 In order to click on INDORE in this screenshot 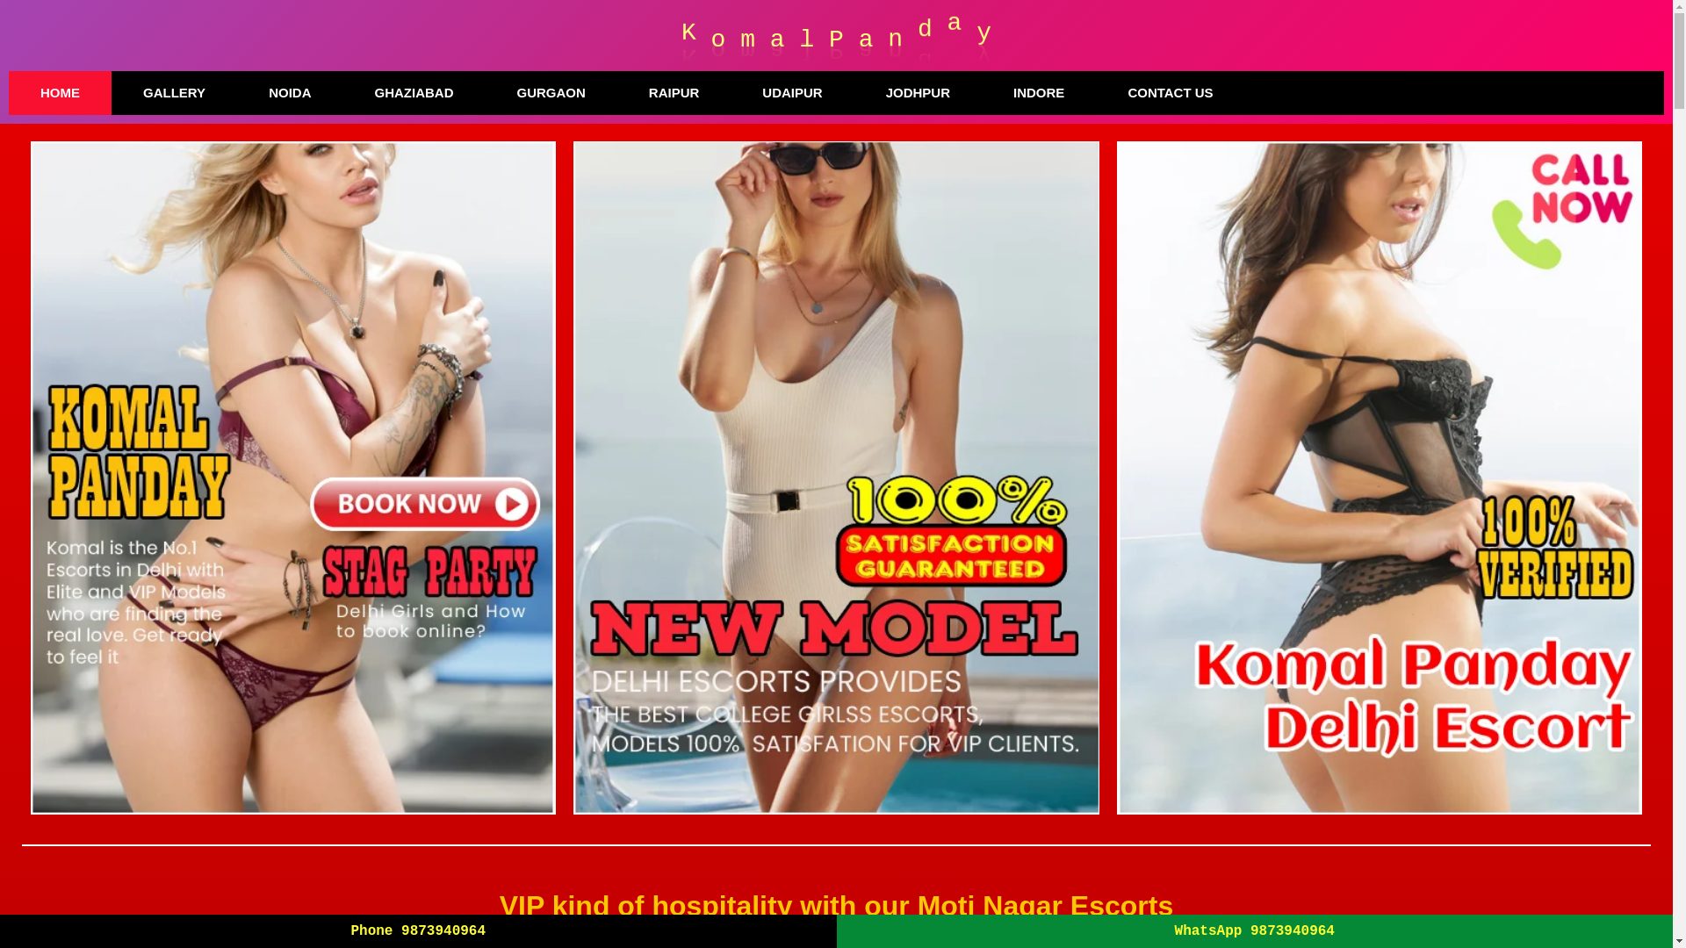, I will do `click(1038, 93)`.